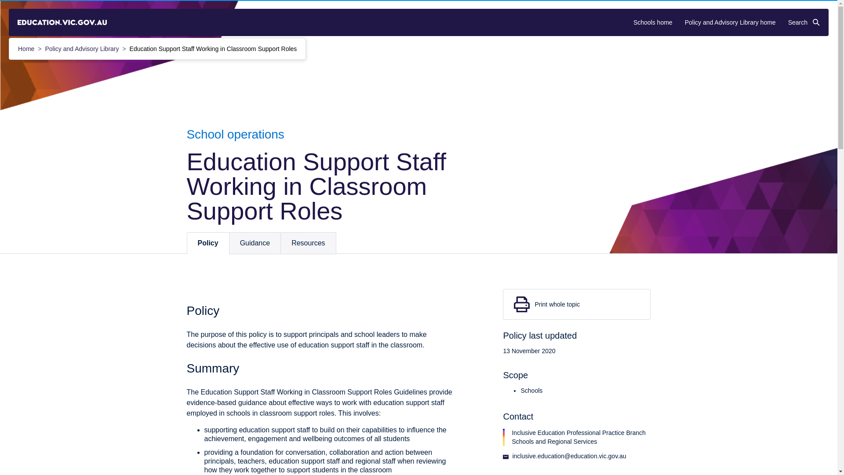  Describe the element at coordinates (577, 304) in the screenshot. I see `Print whole topic` at that location.